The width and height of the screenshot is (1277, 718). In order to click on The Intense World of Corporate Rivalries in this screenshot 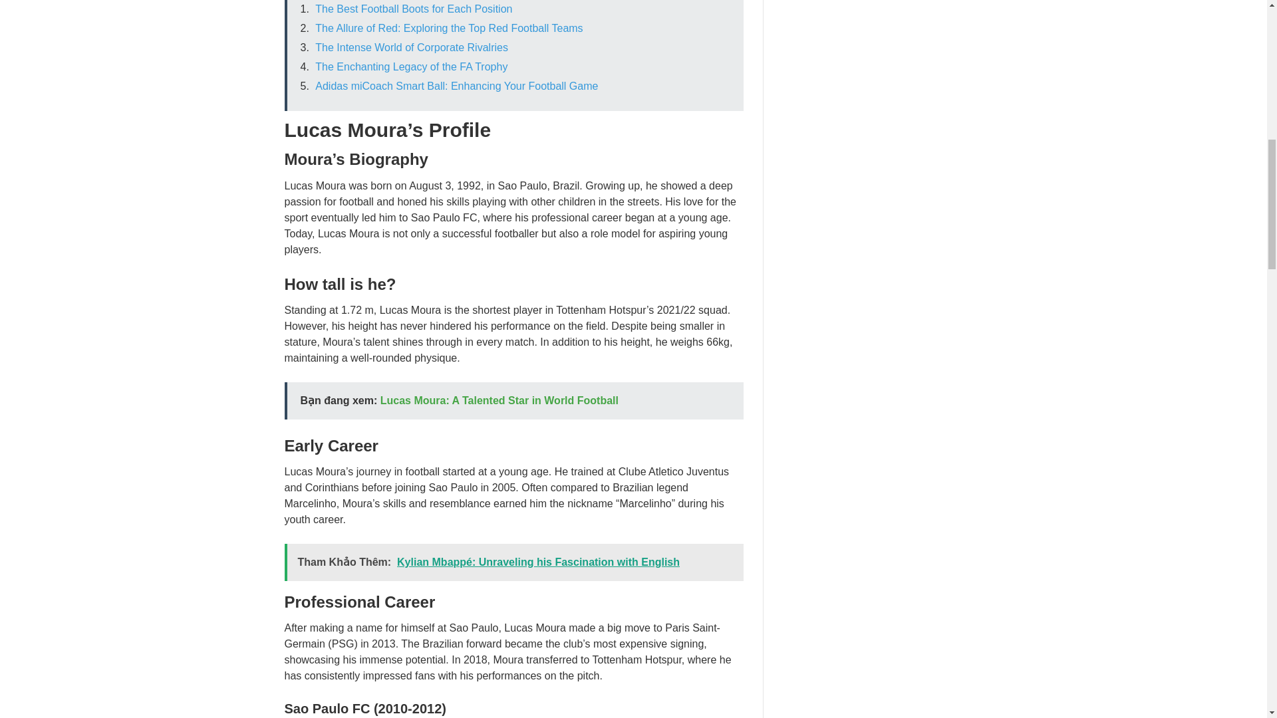, I will do `click(412, 47)`.